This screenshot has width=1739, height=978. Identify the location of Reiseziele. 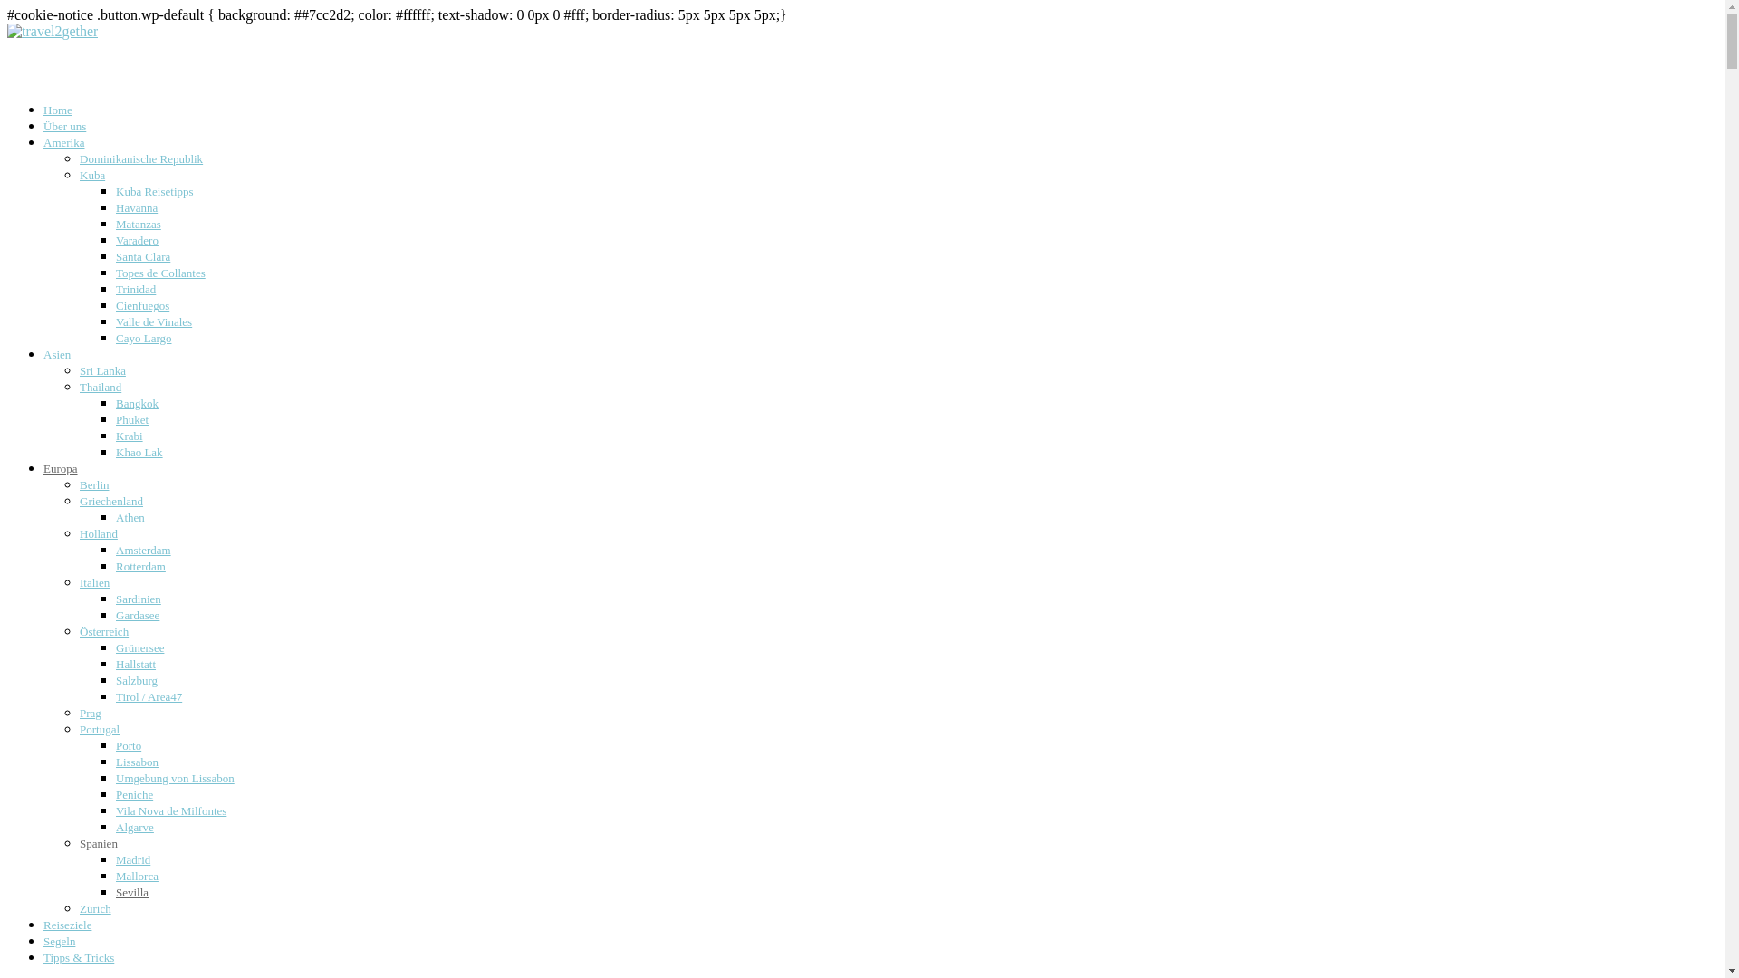
(67, 931).